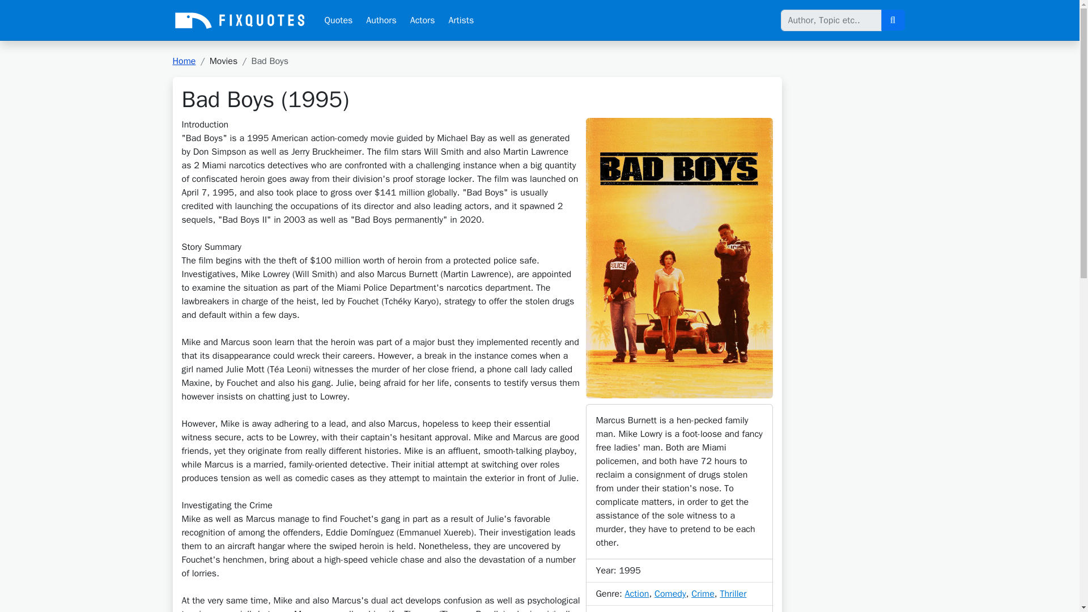 The image size is (1088, 612). Describe the element at coordinates (703, 594) in the screenshot. I see `Crime` at that location.